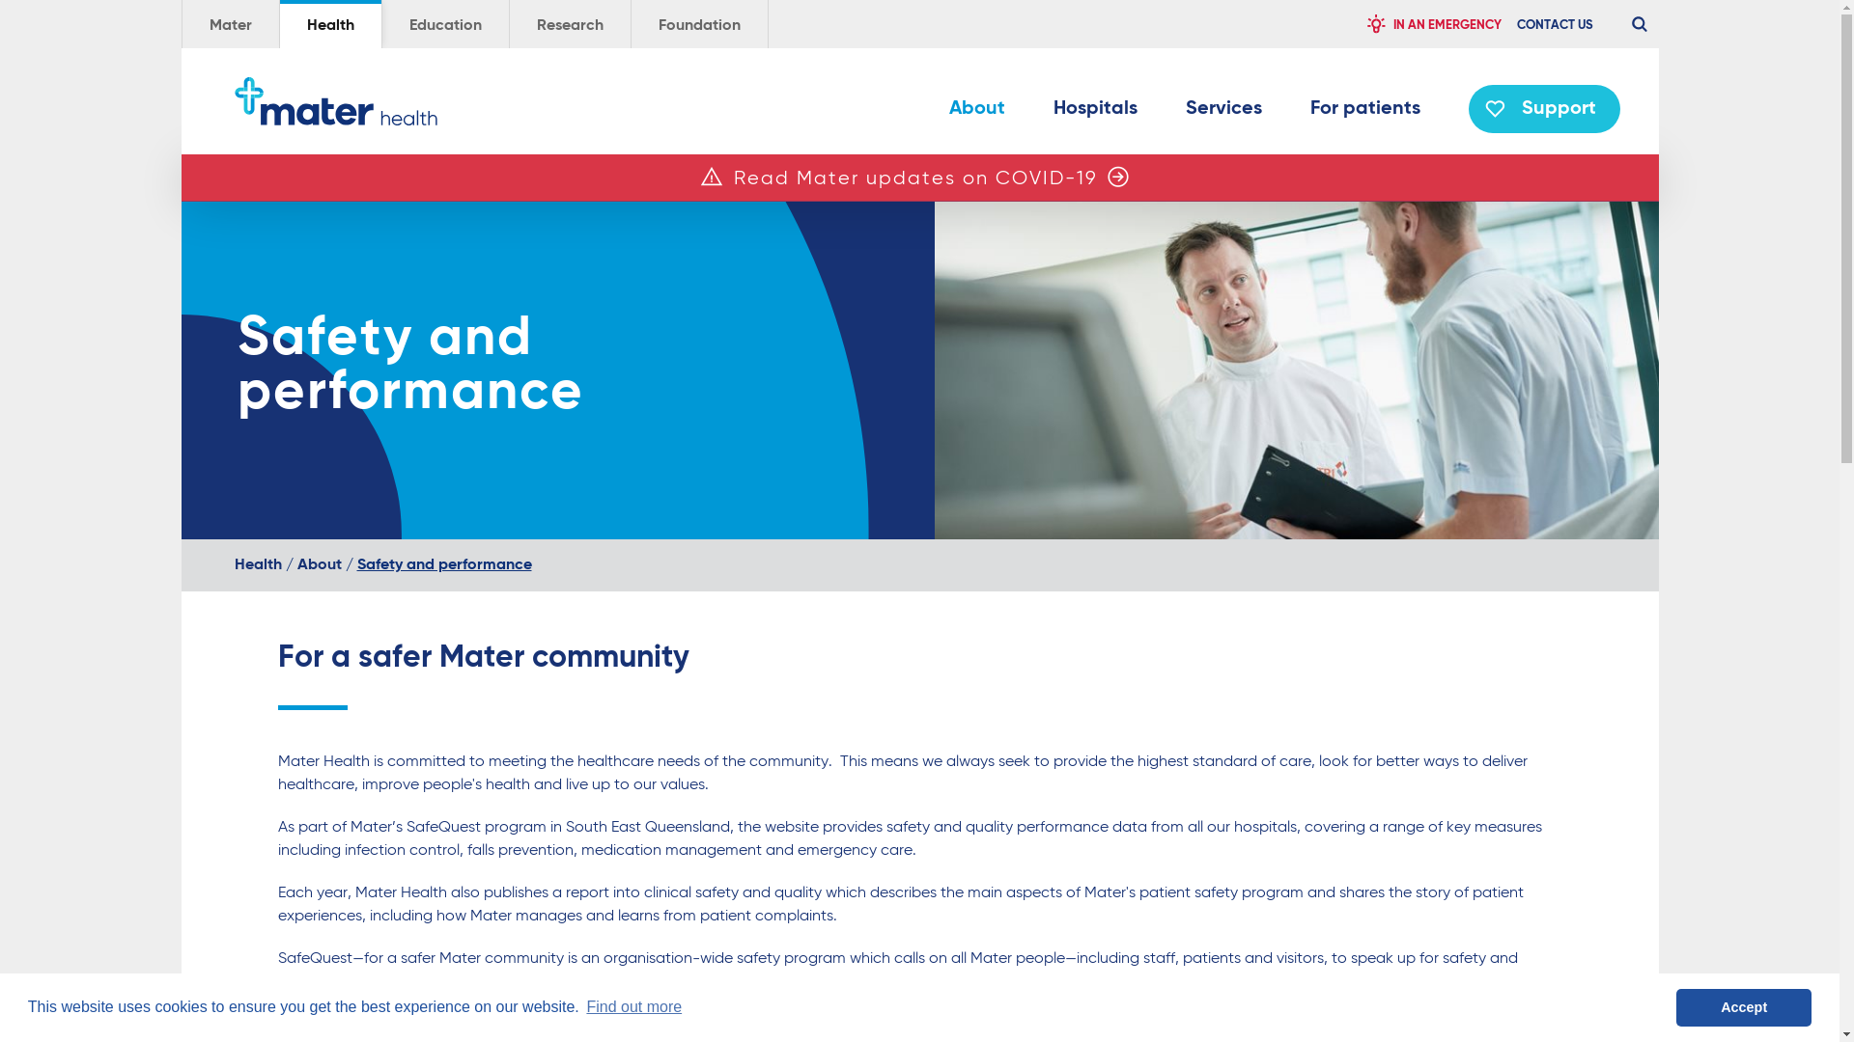 This screenshot has width=1854, height=1042. What do you see at coordinates (915, 179) in the screenshot?
I see `Read Mater updates on COVID-19` at bounding box center [915, 179].